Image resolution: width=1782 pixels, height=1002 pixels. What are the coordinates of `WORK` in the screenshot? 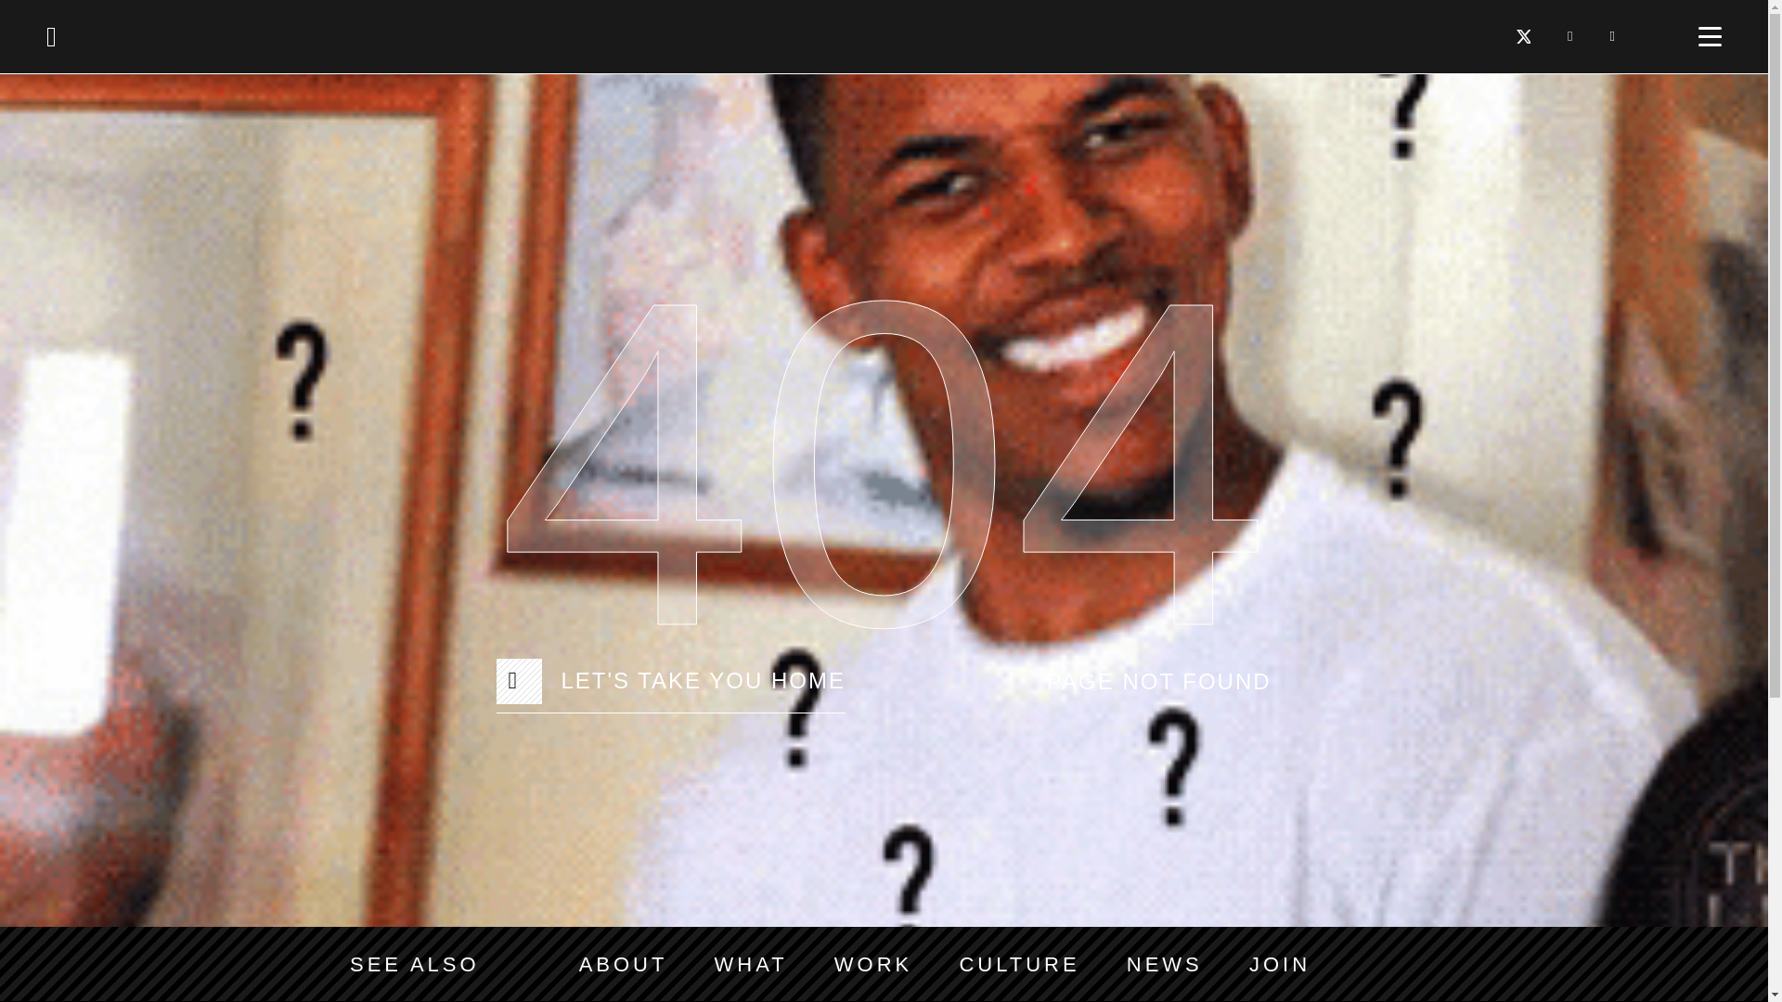 It's located at (872, 964).